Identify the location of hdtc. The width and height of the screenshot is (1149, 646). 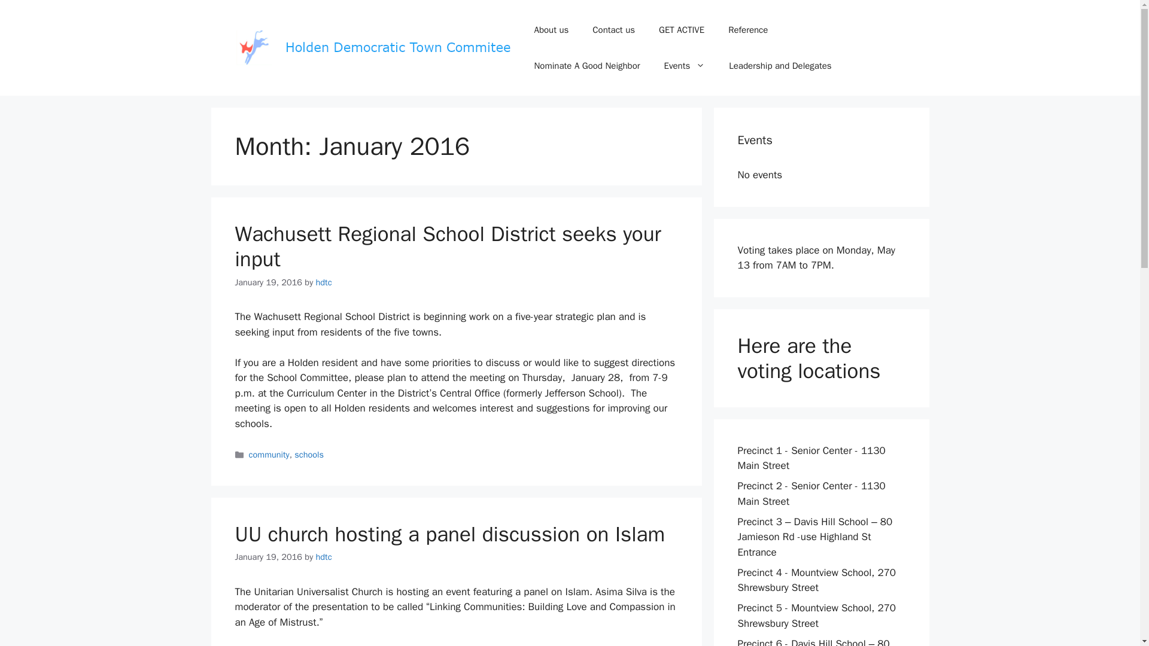
(324, 556).